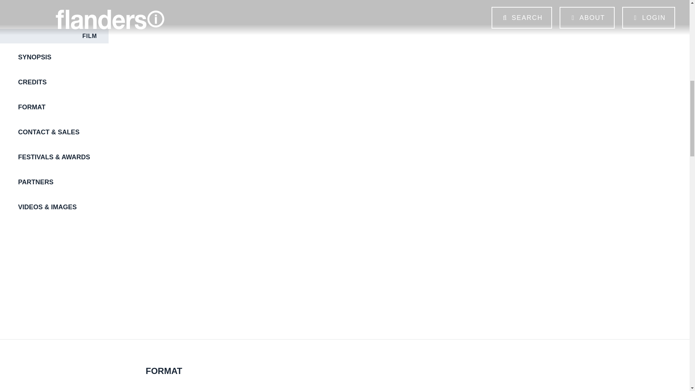 This screenshot has width=695, height=391. What do you see at coordinates (63, 182) in the screenshot?
I see `PARTNERS` at bounding box center [63, 182].